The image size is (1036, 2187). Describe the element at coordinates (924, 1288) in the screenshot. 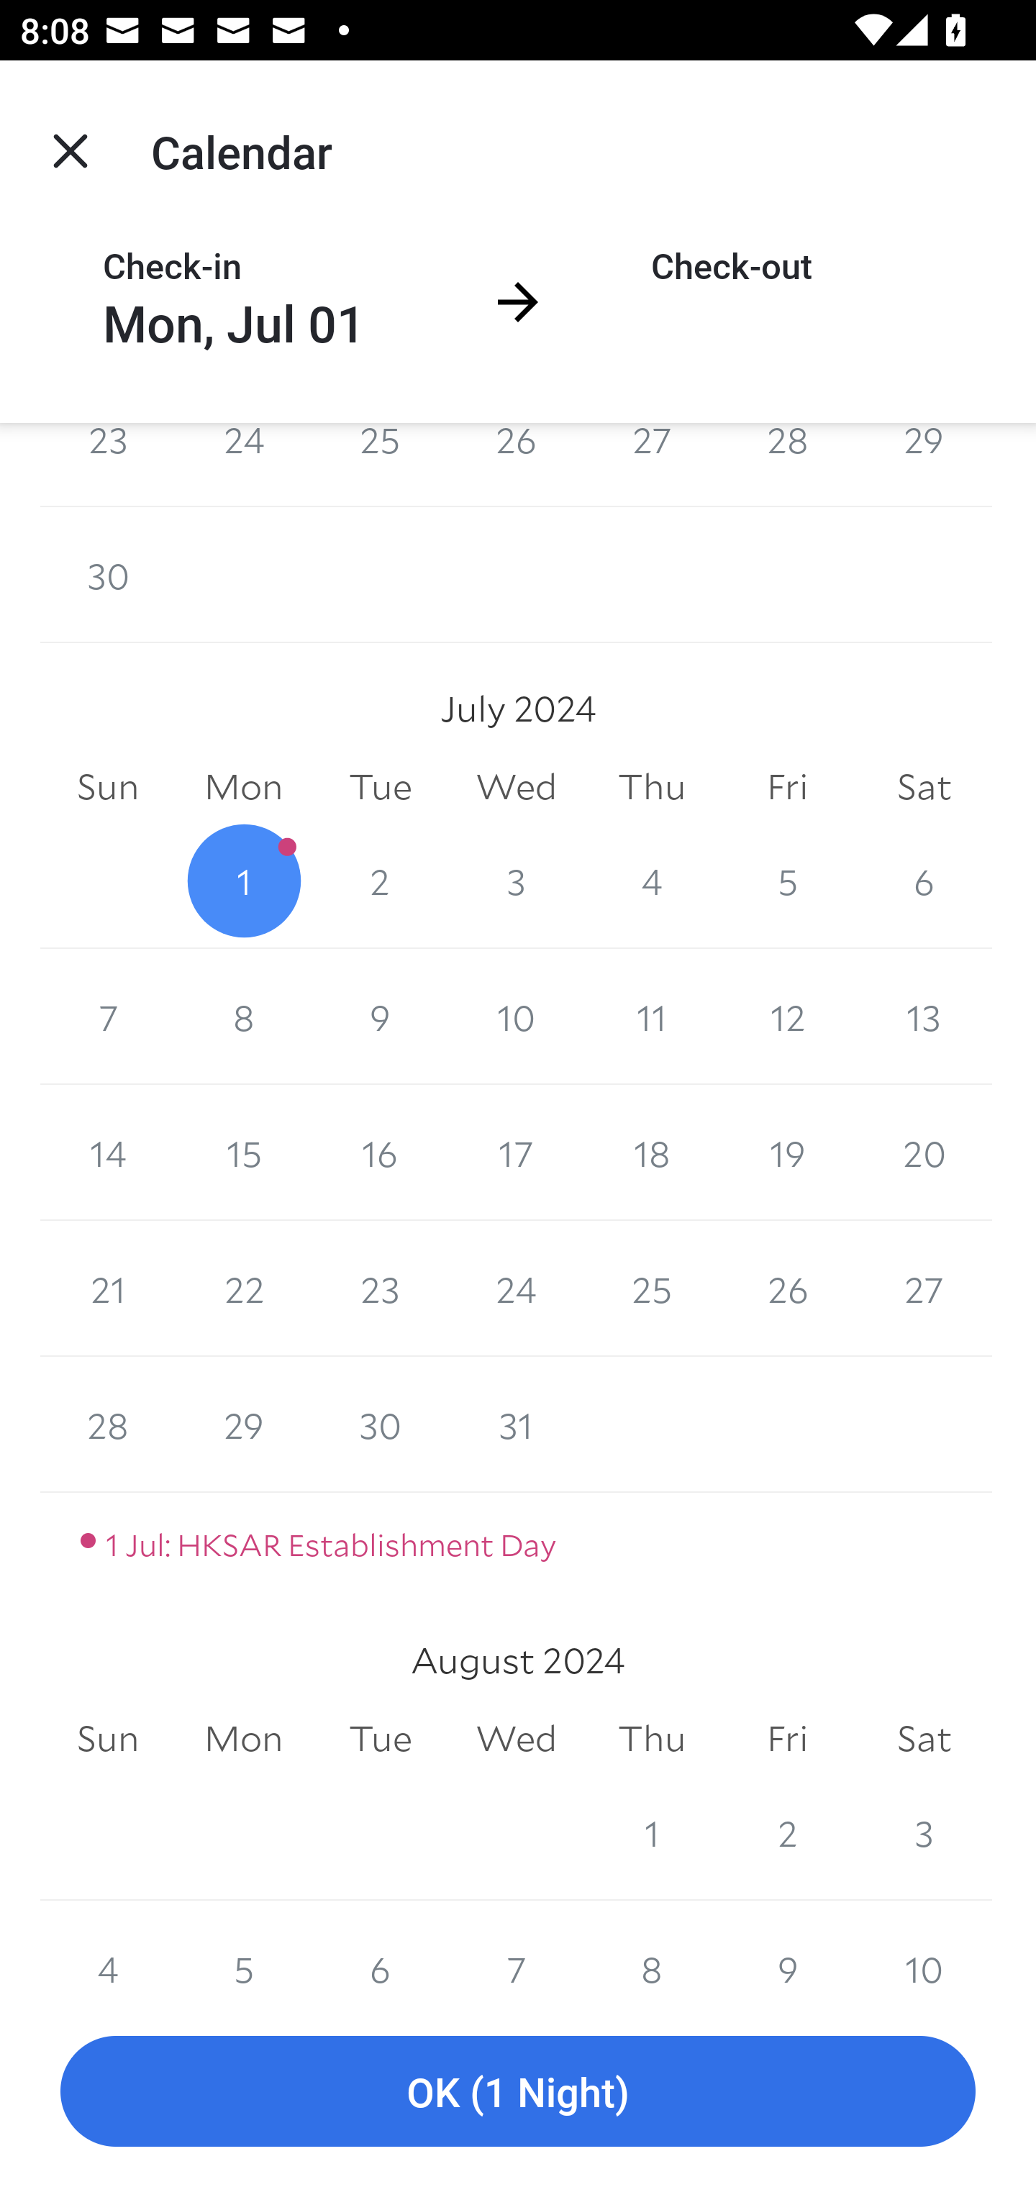

I see `27 27 July 2024` at that location.